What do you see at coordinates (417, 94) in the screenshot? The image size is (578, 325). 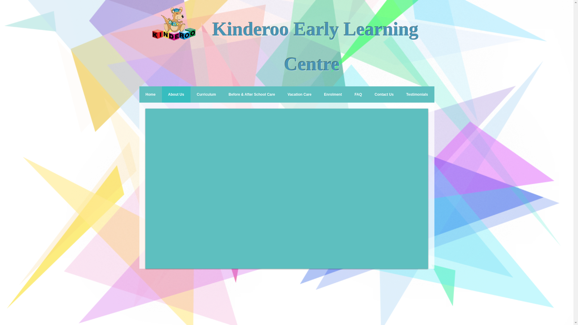 I see `Testimonials` at bounding box center [417, 94].